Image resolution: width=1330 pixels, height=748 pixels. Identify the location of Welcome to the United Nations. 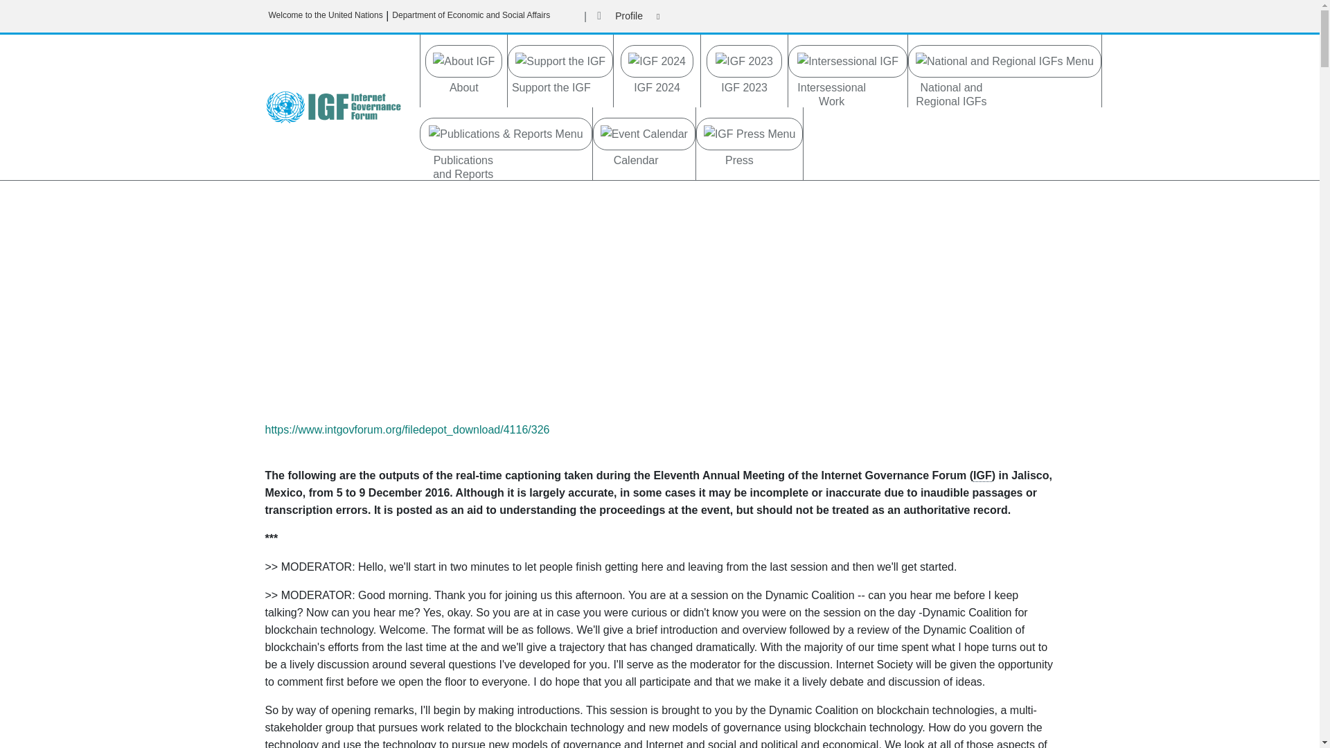
(326, 15).